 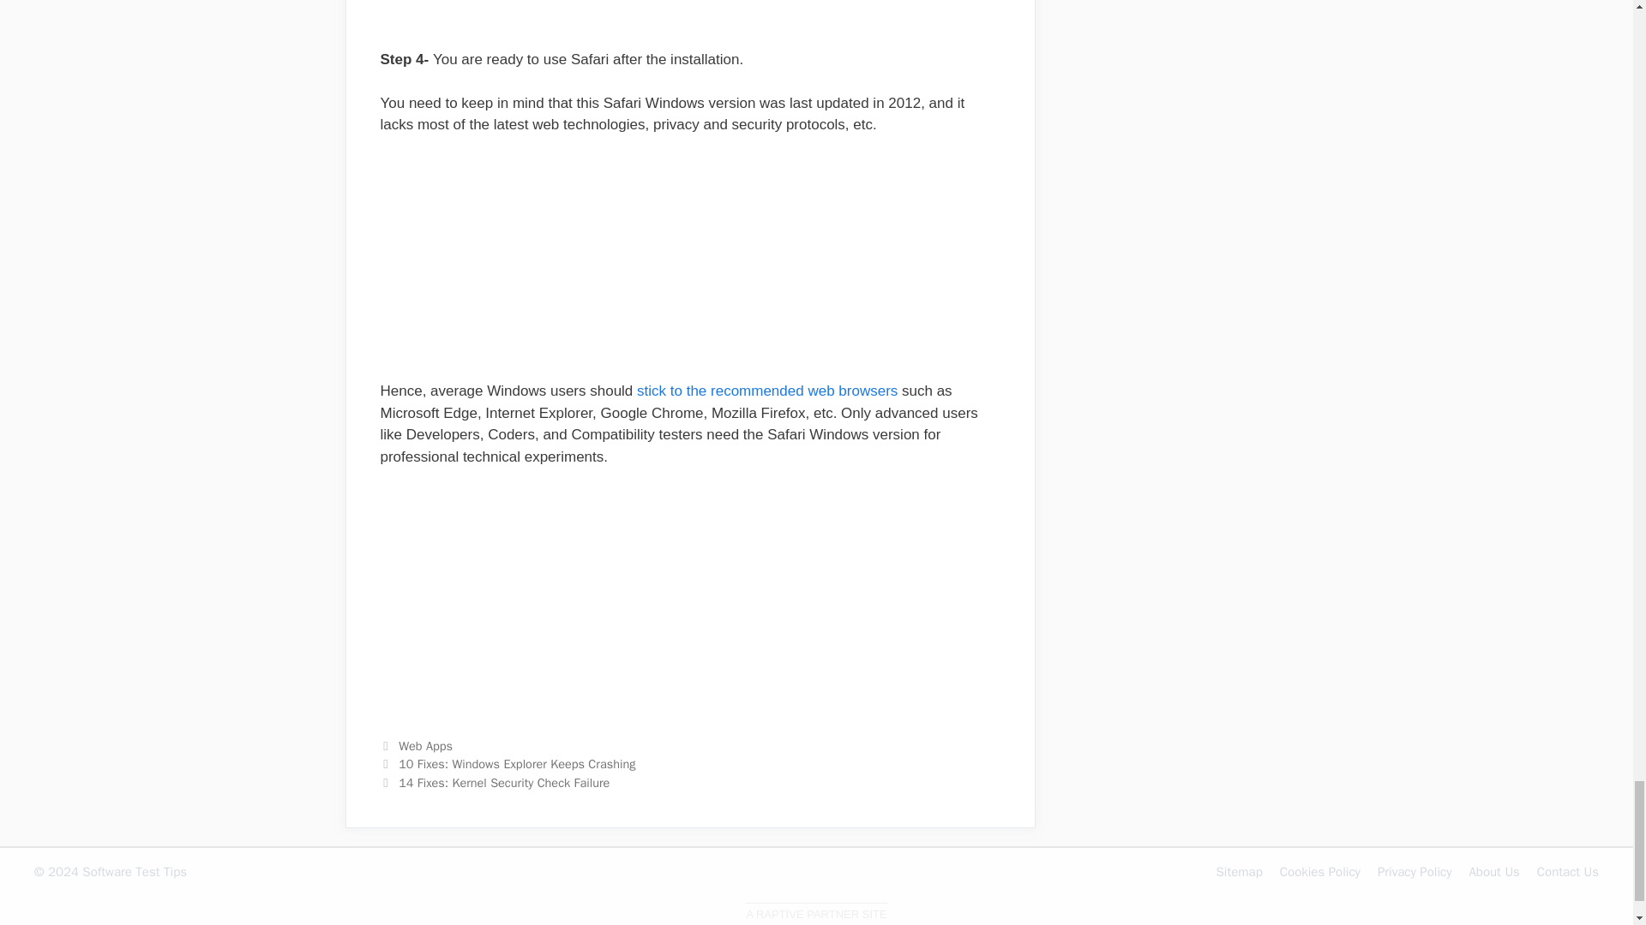 I want to click on Cookies Policy, so click(x=1320, y=872).